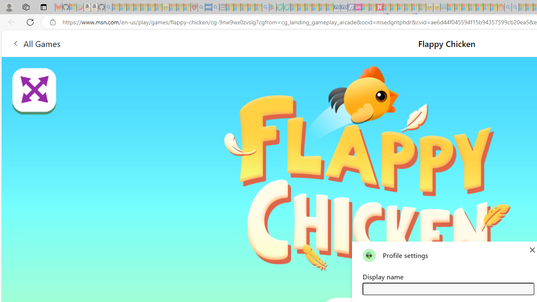  I want to click on utah sues federal government - Search - Sleeping, so click(216, 8).